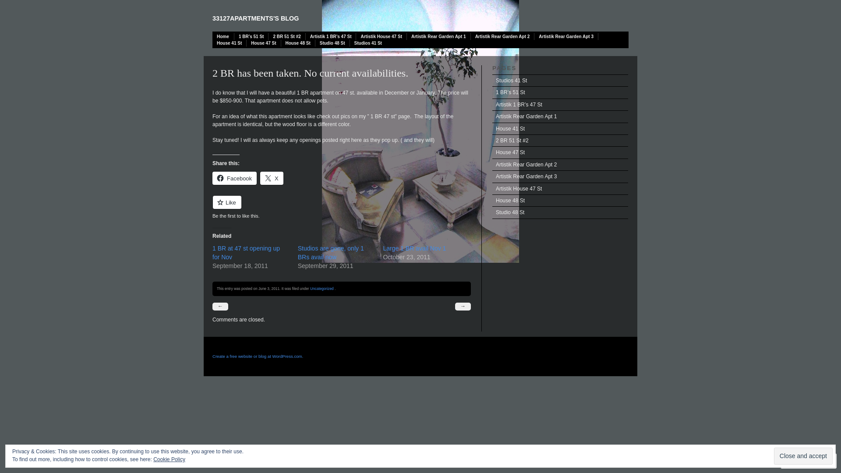 This screenshot has width=841, height=473. I want to click on Artistik Rear Garden Apt 2, so click(560, 165).